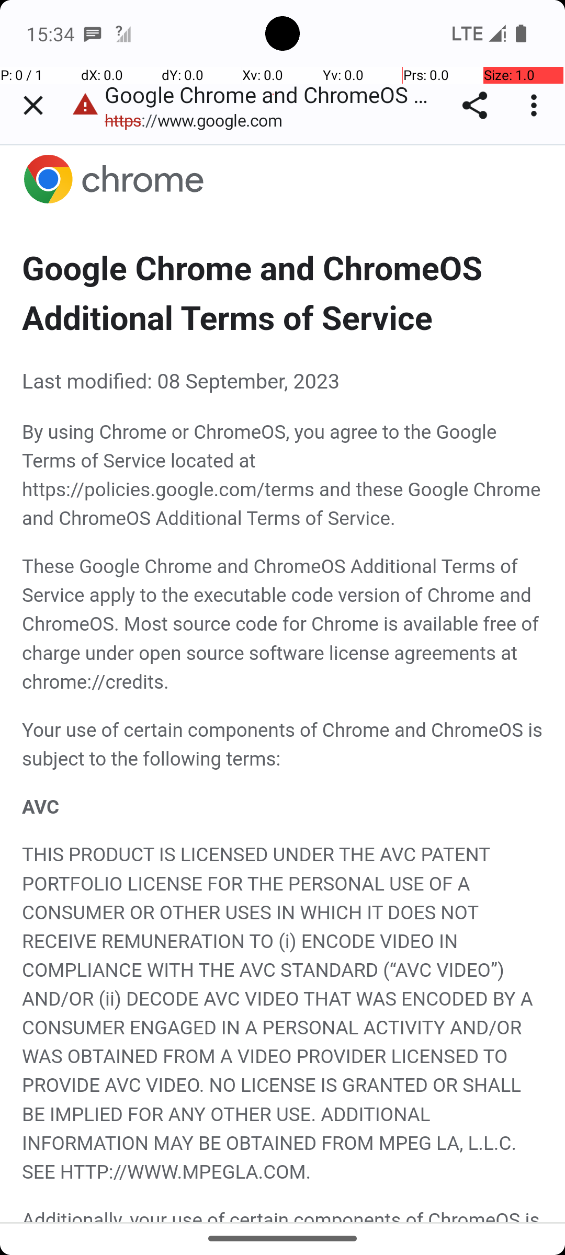 This screenshot has height=1255, width=565. What do you see at coordinates (284, 475) in the screenshot?
I see `By using Chrome or ChromeOS, you agree to the Google Terms of Service located at https://policies.google.com/terms and these Google Chrome and ChromeOS Additional Terms of Service.` at bounding box center [284, 475].